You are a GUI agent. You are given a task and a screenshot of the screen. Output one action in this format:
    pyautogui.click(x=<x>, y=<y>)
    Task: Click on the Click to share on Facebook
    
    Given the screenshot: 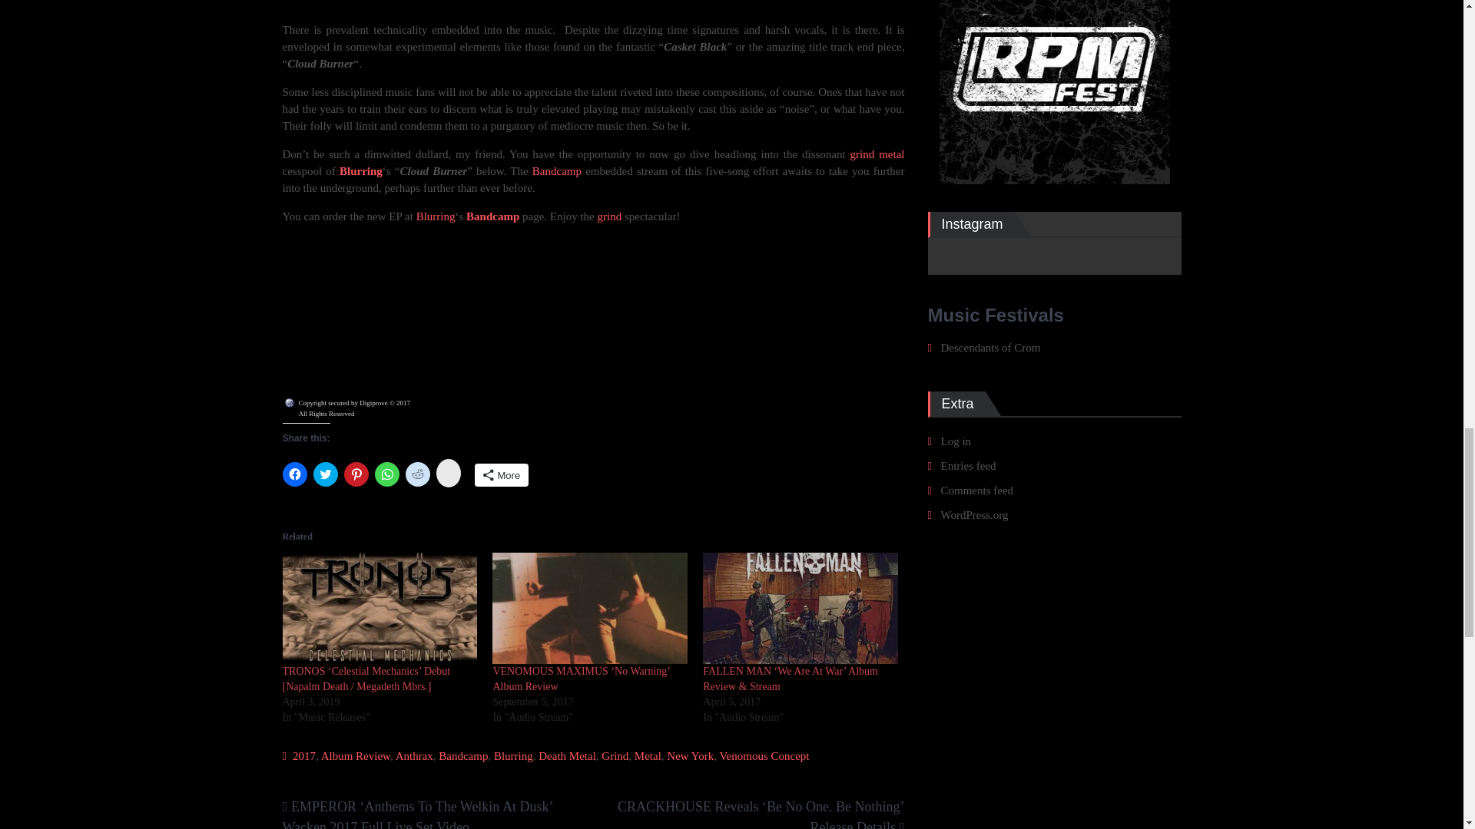 What is the action you would take?
    pyautogui.click(x=295, y=474)
    